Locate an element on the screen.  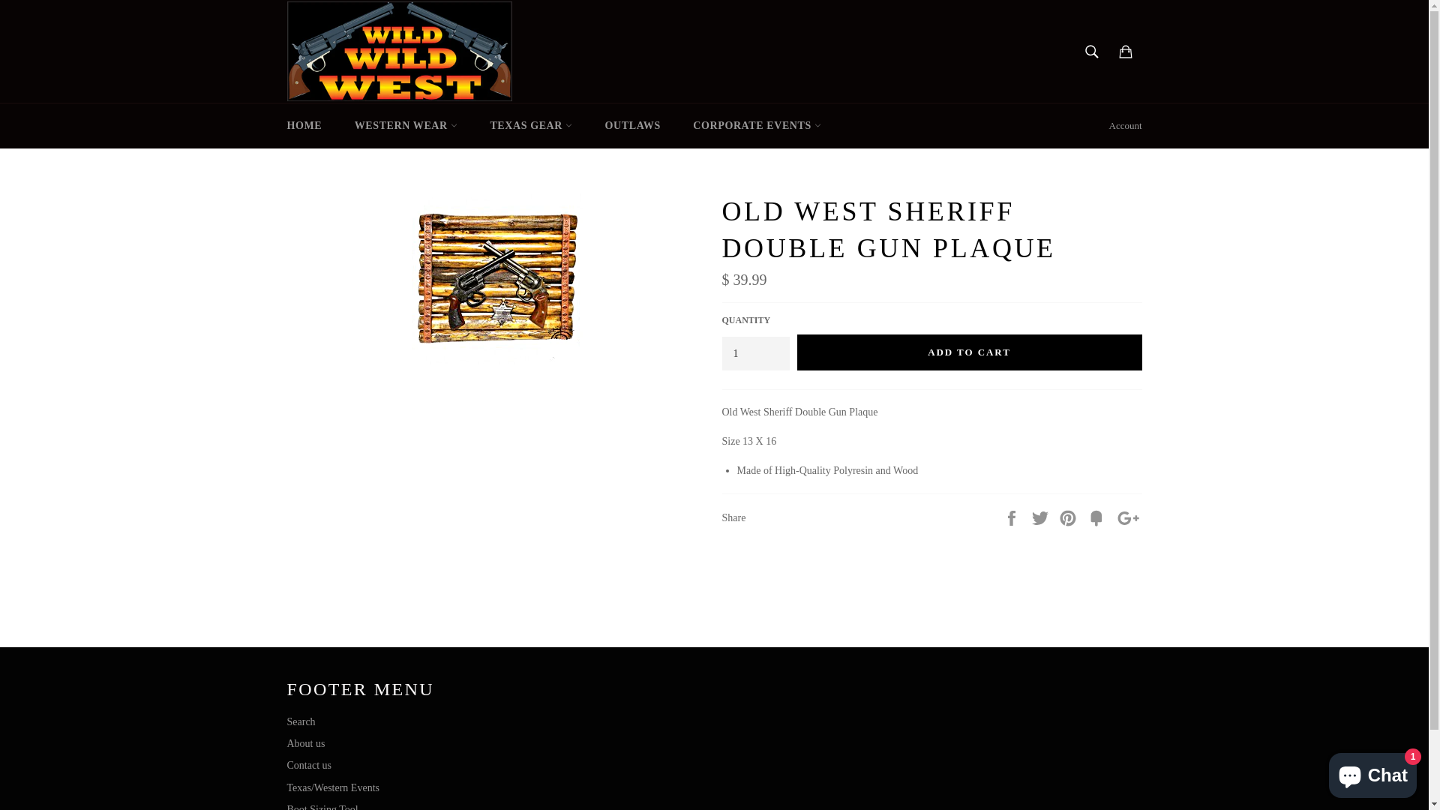
About us is located at coordinates (306, 744).